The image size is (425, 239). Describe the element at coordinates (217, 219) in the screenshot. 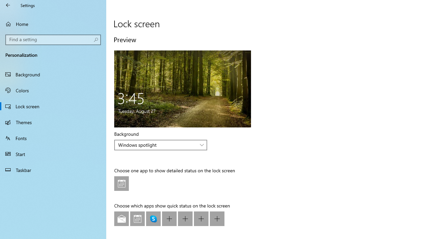

I see `None` at that location.